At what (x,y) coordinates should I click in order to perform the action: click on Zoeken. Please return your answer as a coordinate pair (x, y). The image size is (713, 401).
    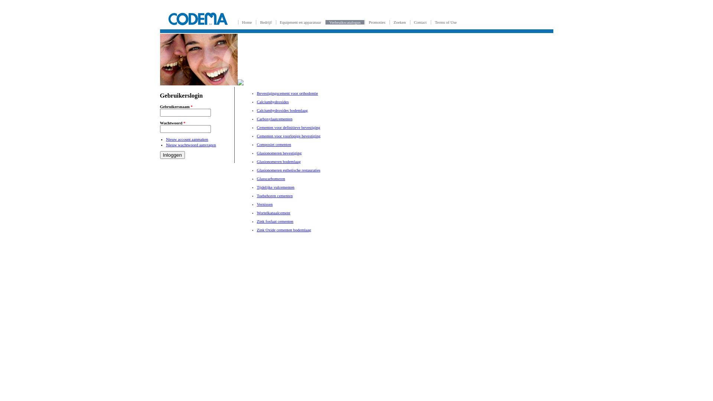
    Looking at the image, I should click on (400, 22).